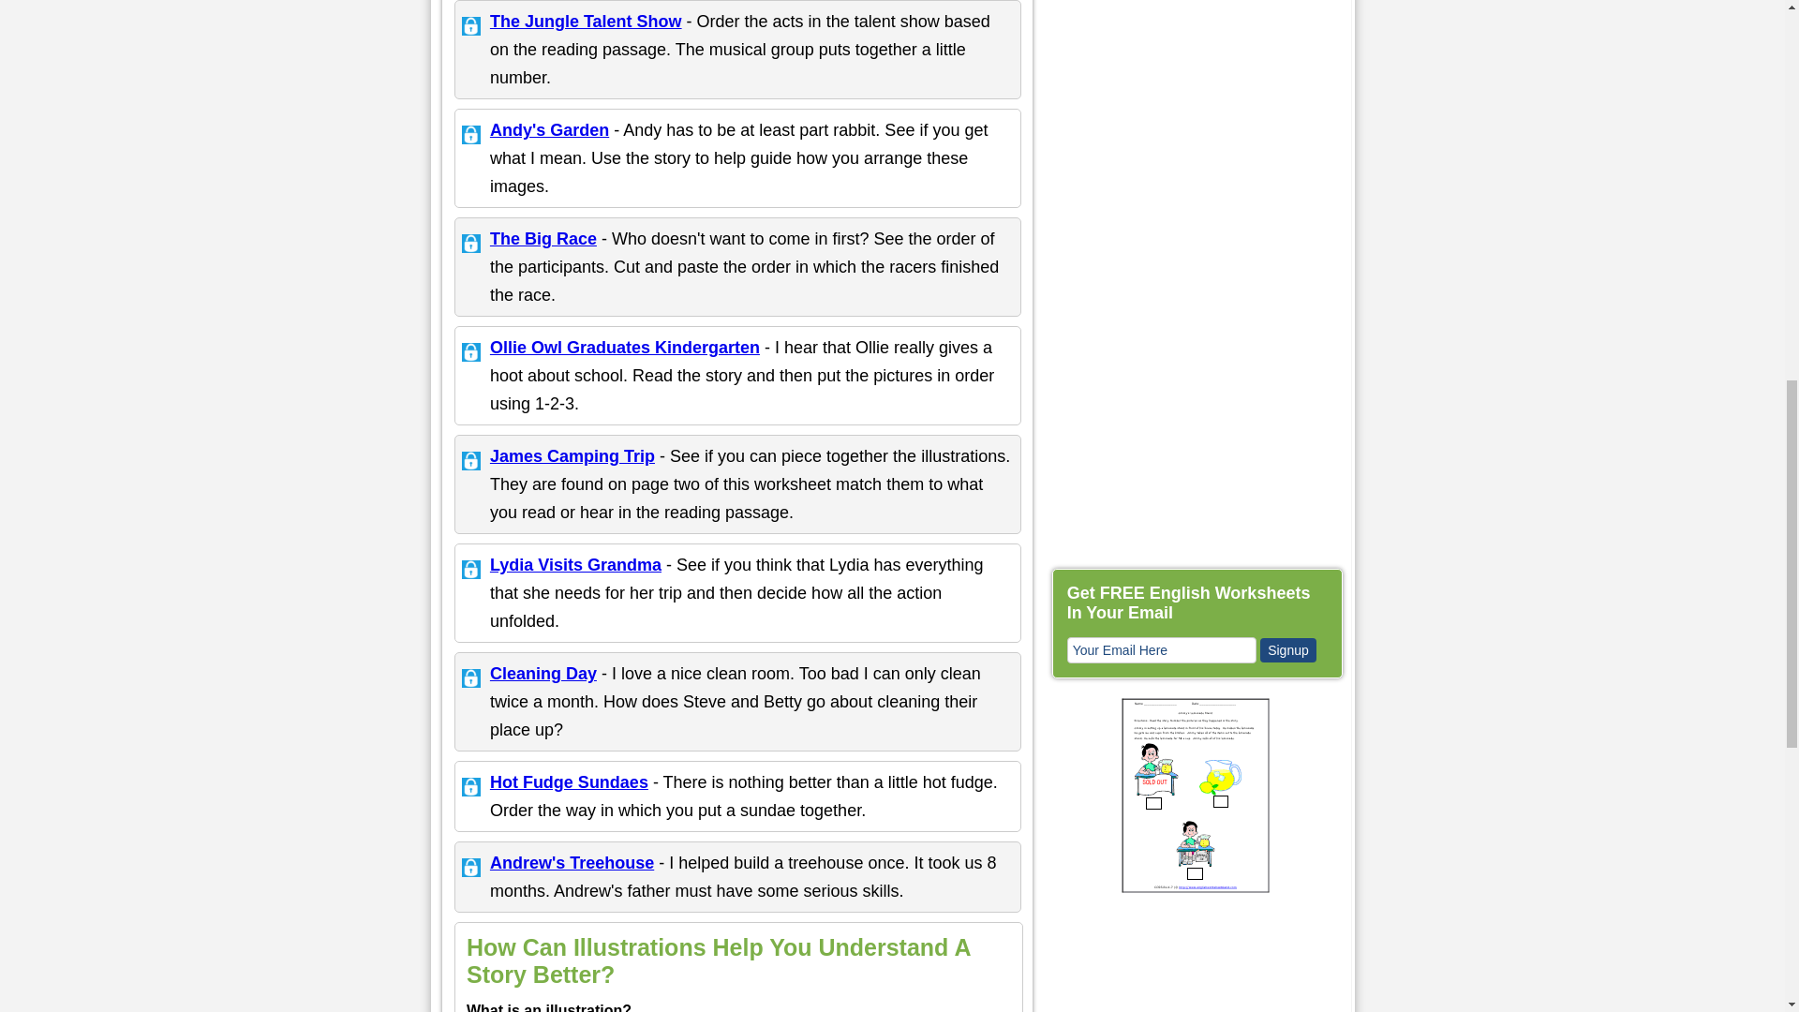 The image size is (1799, 1012). Describe the element at coordinates (624, 347) in the screenshot. I see `Ollie Owl Graduates Kindergarten` at that location.